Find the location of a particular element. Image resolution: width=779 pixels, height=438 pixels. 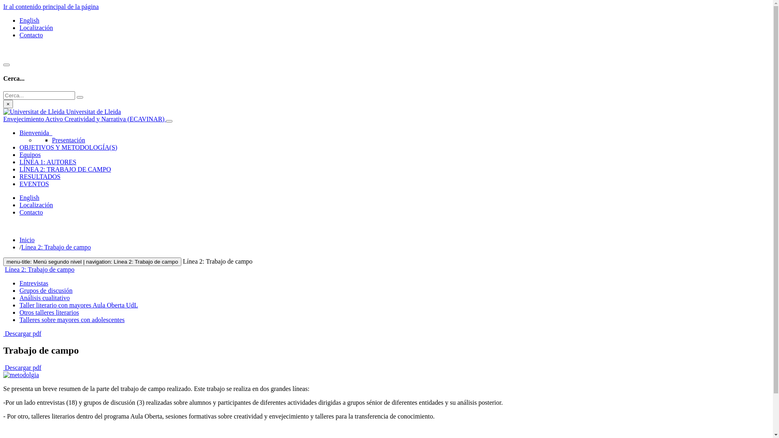

submit is located at coordinates (80, 97).